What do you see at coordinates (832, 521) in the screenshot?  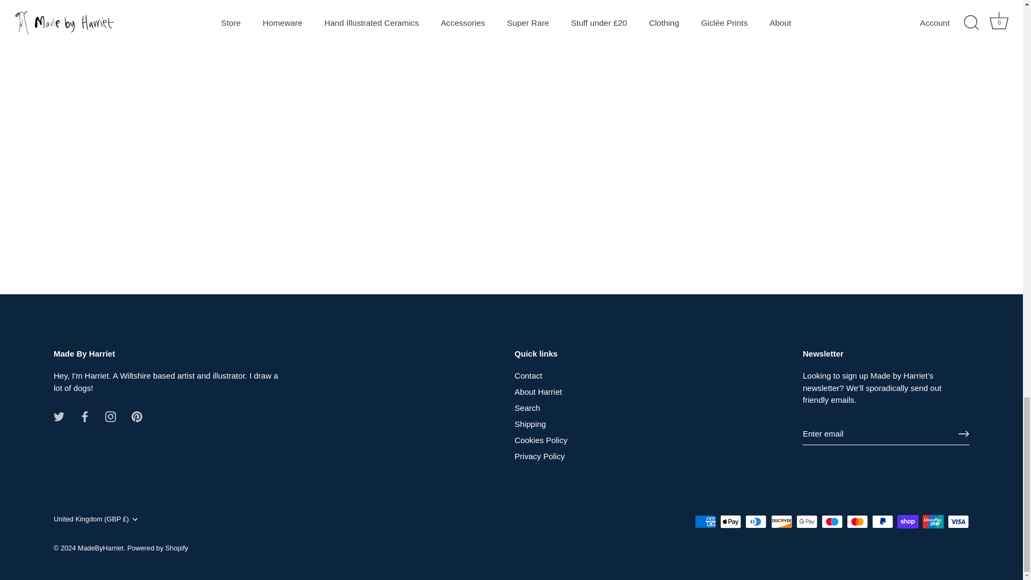 I see `Maestro` at bounding box center [832, 521].